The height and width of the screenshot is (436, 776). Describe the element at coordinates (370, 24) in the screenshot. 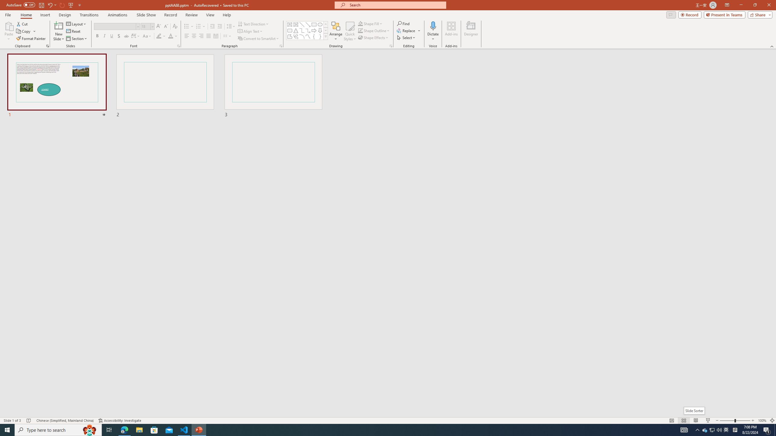

I see `Shape Fill` at that location.